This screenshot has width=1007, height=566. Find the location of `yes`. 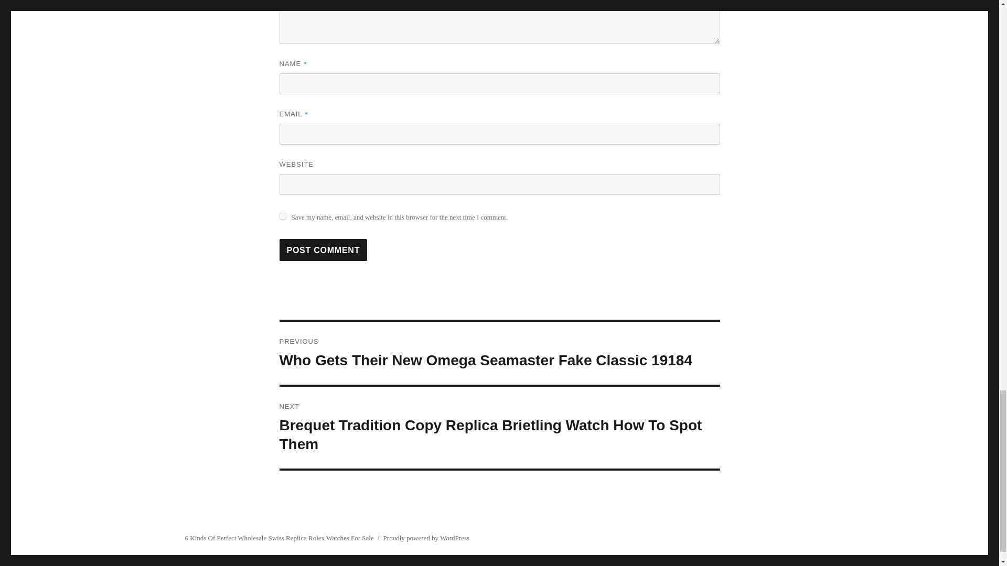

yes is located at coordinates (282, 216).